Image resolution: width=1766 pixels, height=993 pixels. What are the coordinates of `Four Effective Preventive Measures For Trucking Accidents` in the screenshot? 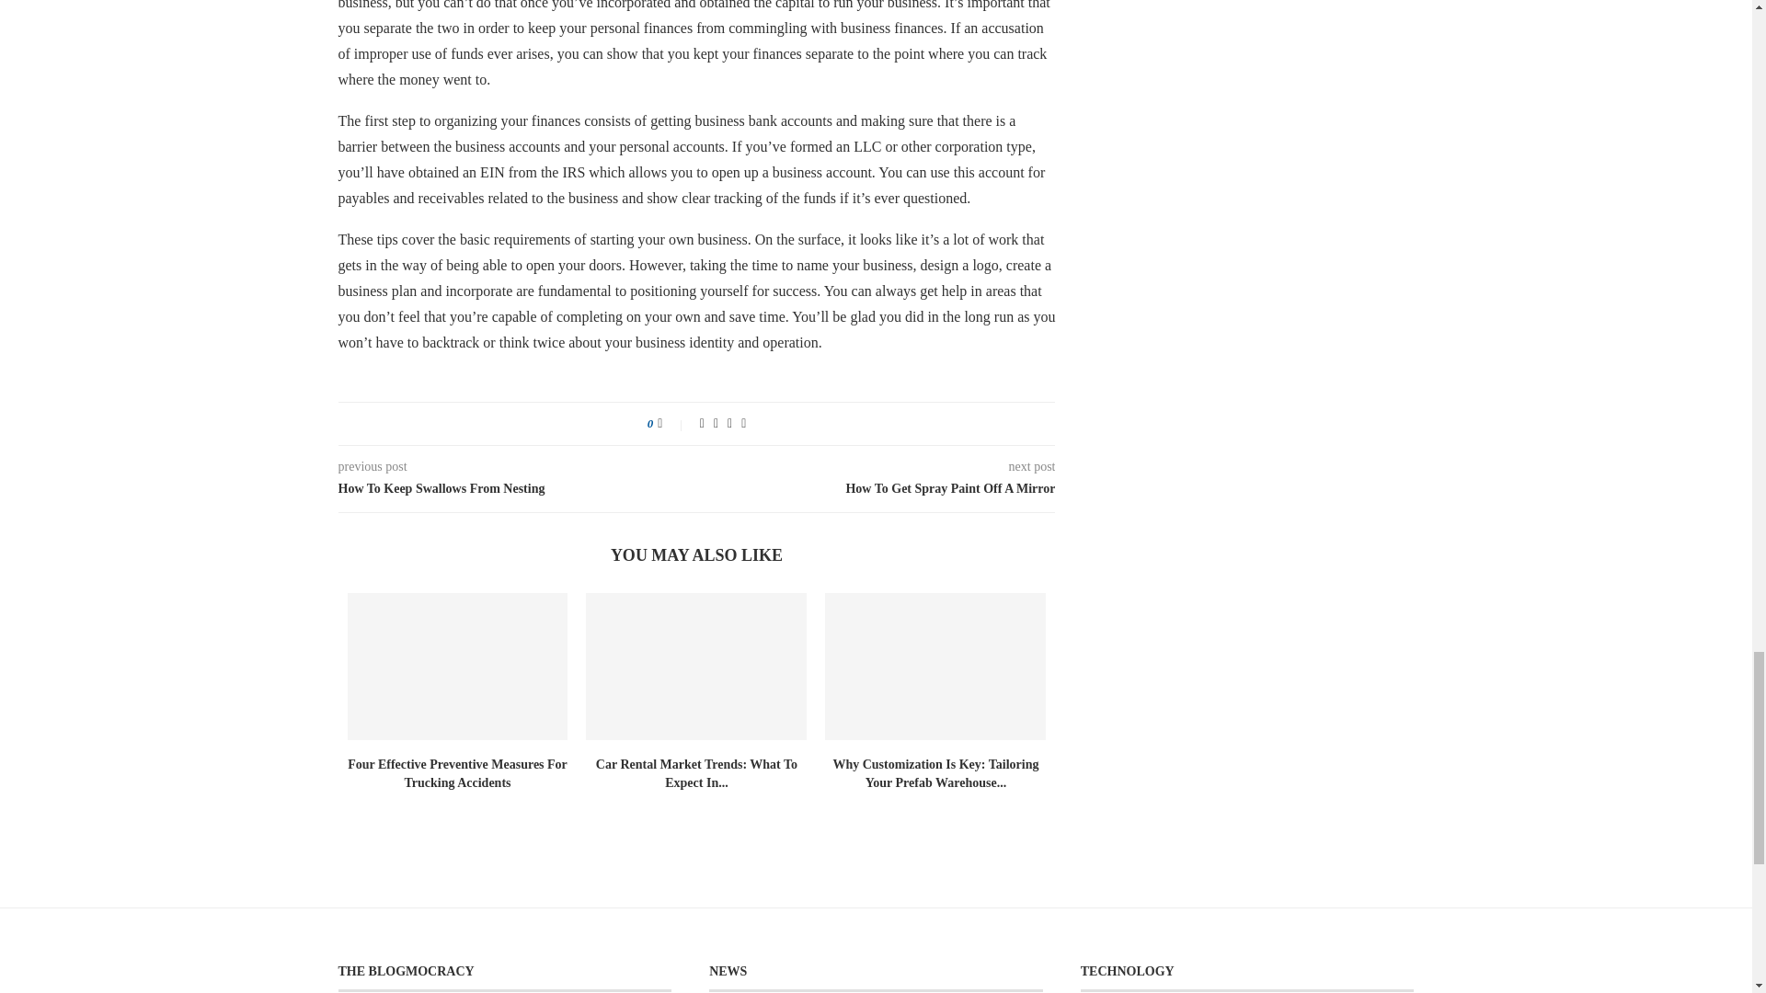 It's located at (457, 773).